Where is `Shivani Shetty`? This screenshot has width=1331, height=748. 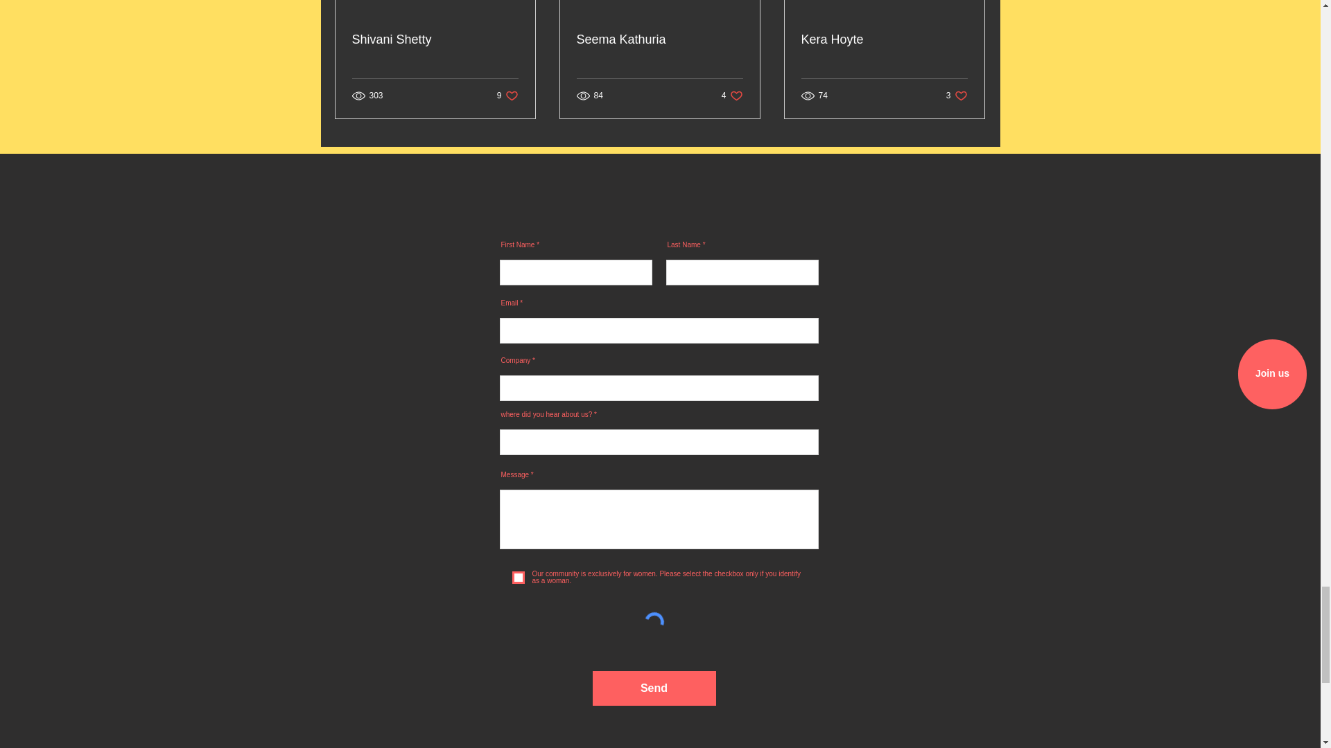 Shivani Shetty is located at coordinates (732, 96).